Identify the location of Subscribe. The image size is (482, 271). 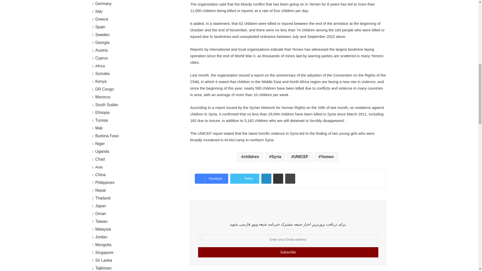
(288, 252).